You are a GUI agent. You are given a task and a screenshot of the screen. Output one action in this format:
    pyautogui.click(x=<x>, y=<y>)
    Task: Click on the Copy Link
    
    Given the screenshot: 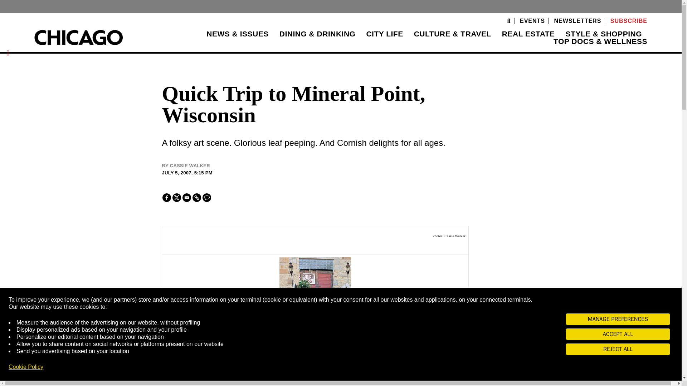 What is the action you would take?
    pyautogui.click(x=197, y=197)
    